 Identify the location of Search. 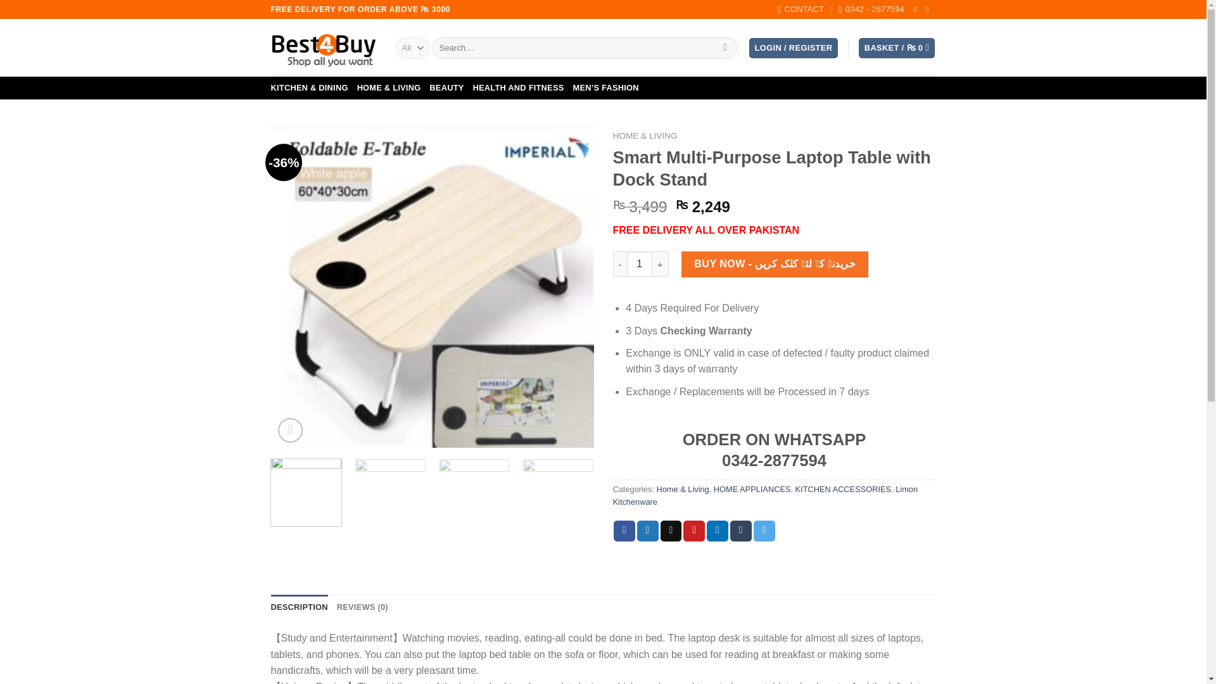
(725, 48).